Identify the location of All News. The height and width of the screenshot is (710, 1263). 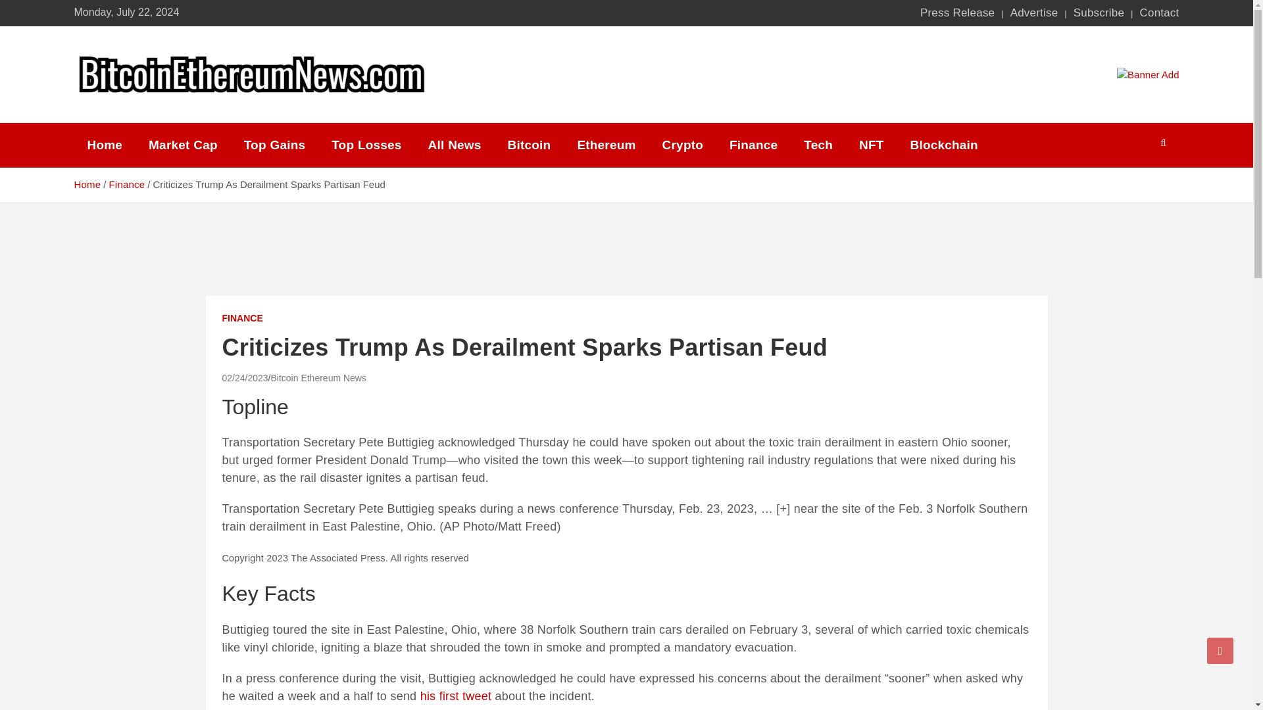
(455, 145).